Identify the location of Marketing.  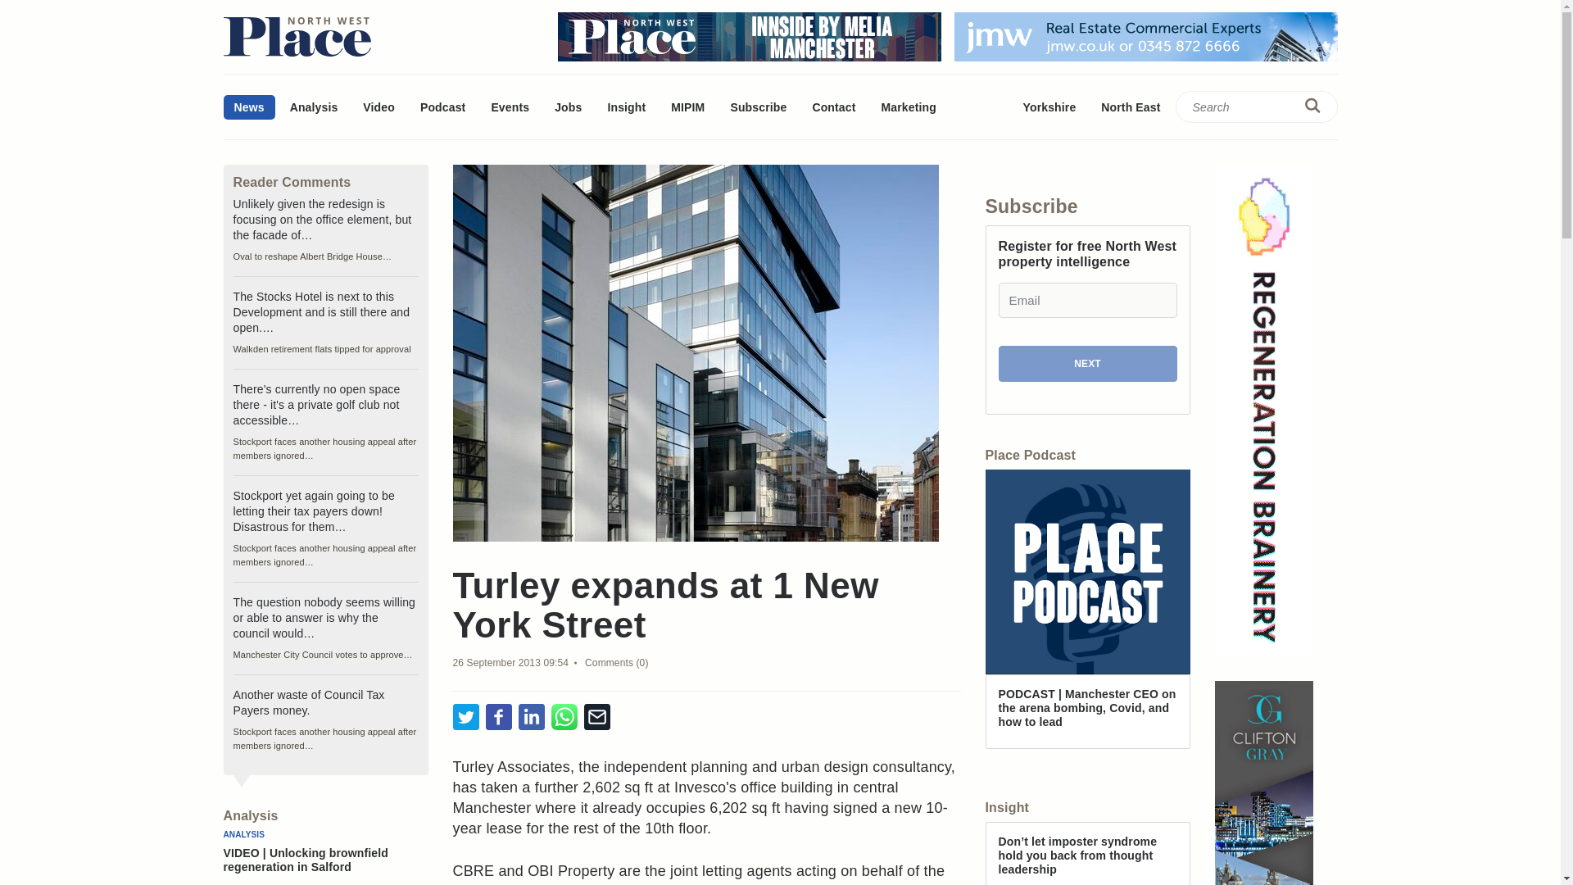
(908, 107).